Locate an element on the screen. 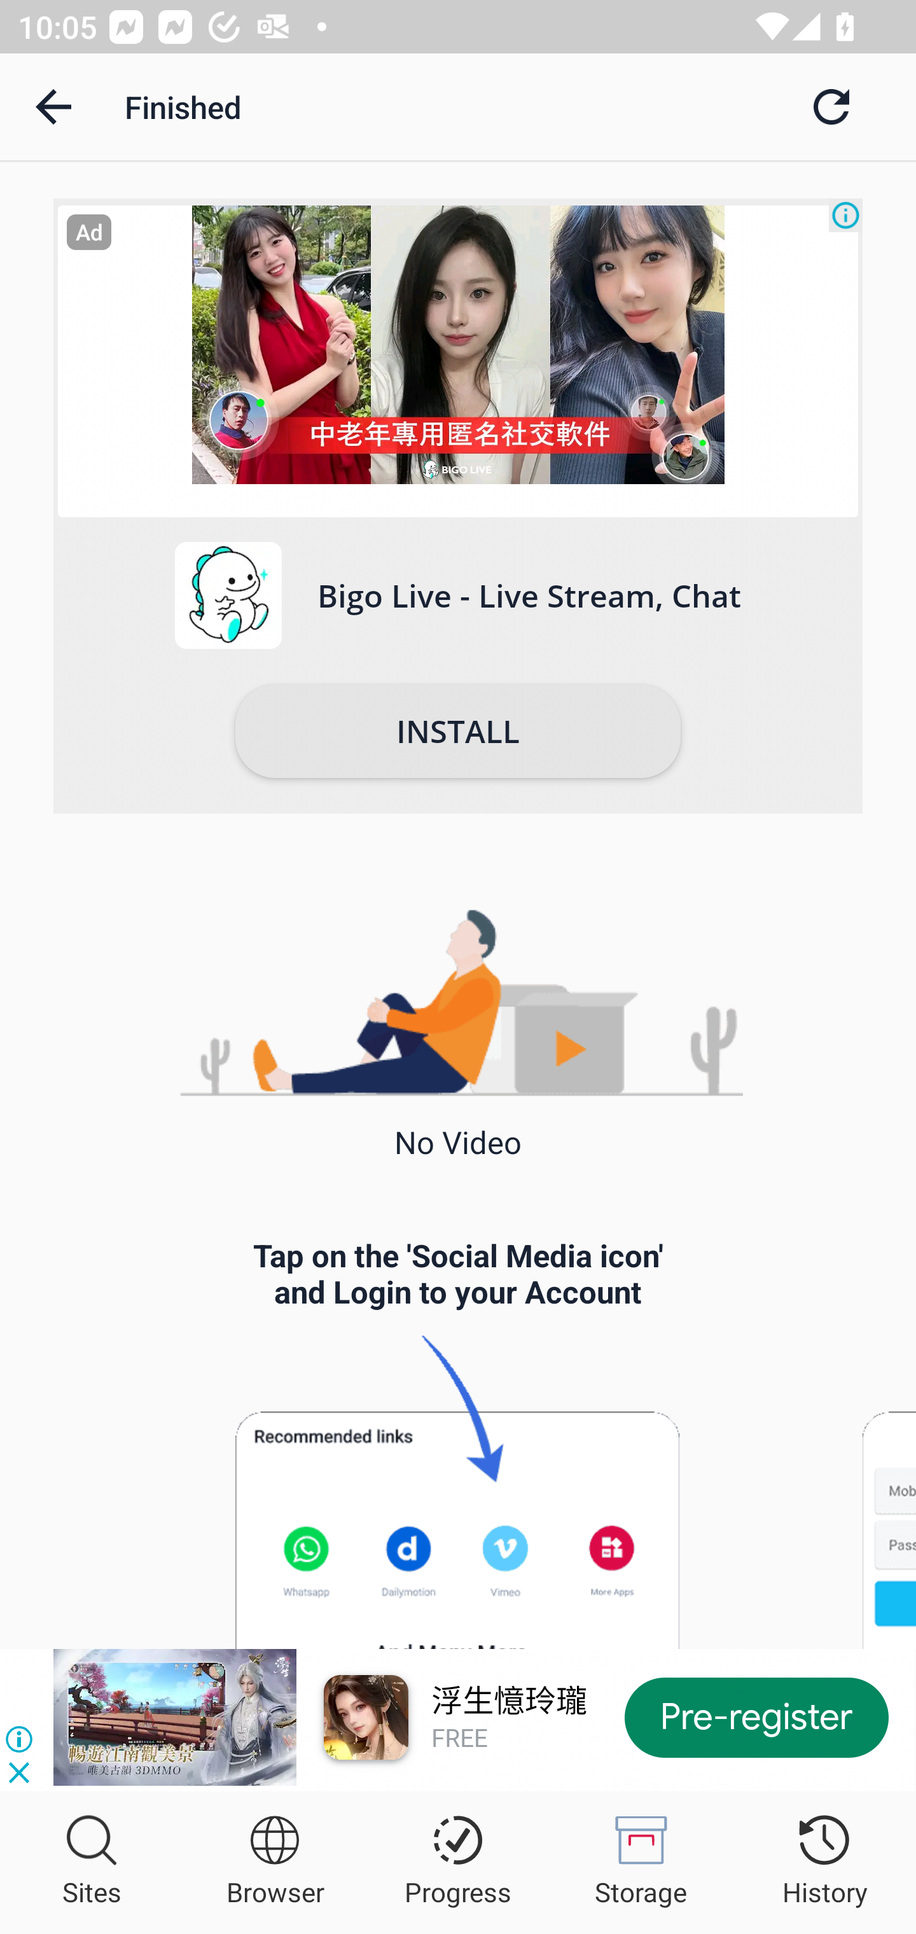 The image size is (916, 1934). Progress is located at coordinates (458, 1862).